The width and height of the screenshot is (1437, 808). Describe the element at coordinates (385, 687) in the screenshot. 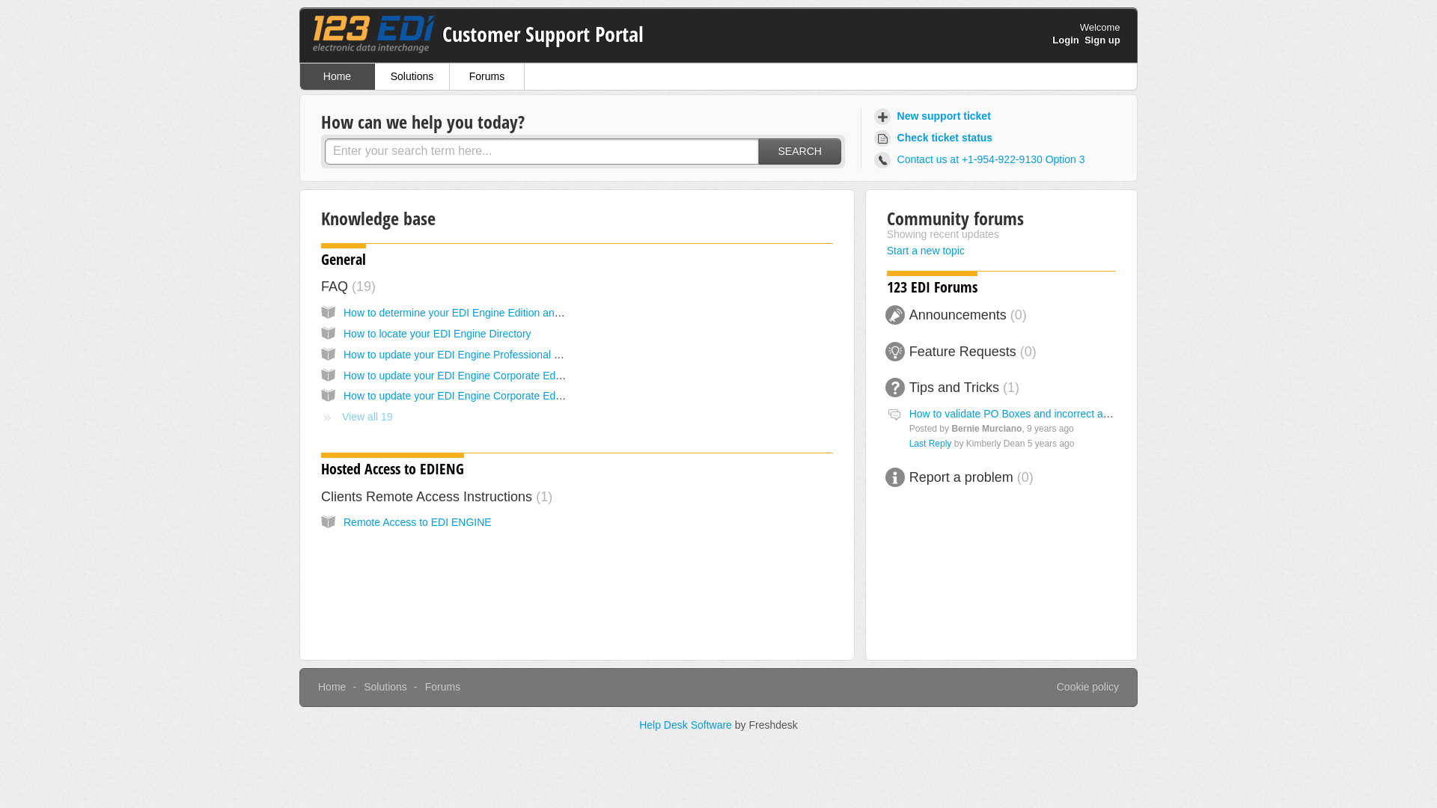

I see `Solutions` at that location.